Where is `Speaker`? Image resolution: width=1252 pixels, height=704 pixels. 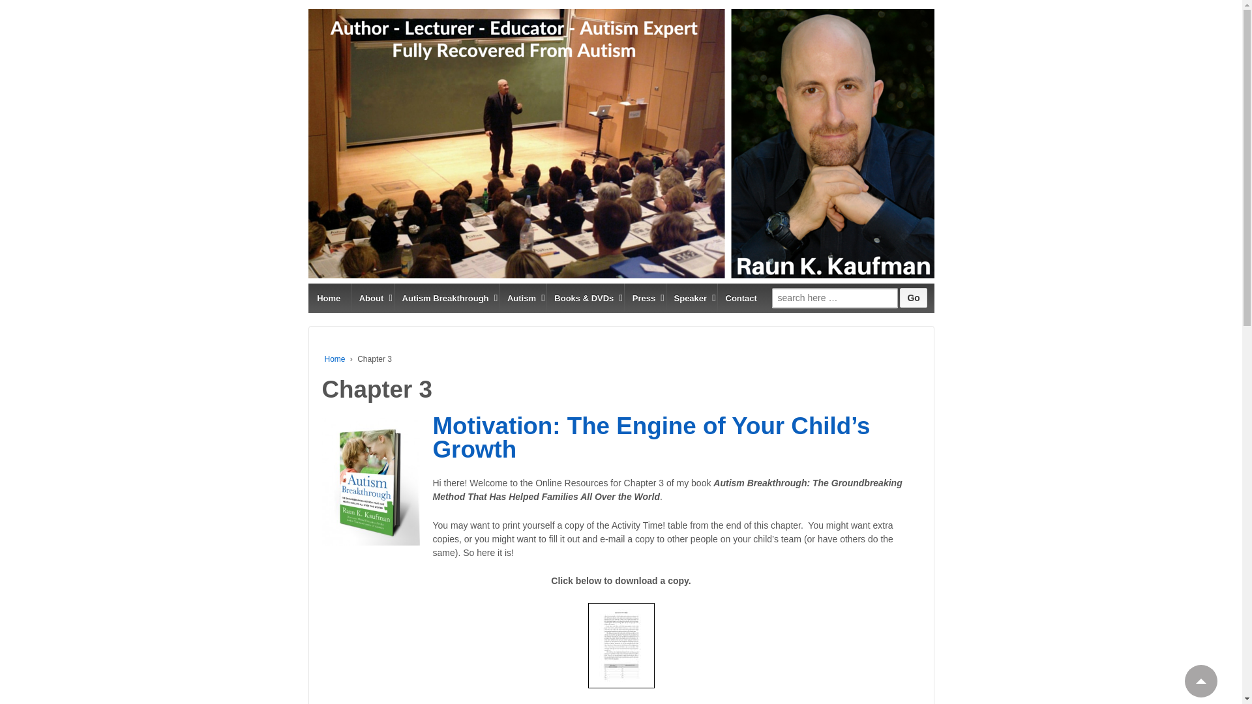 Speaker is located at coordinates (690, 298).